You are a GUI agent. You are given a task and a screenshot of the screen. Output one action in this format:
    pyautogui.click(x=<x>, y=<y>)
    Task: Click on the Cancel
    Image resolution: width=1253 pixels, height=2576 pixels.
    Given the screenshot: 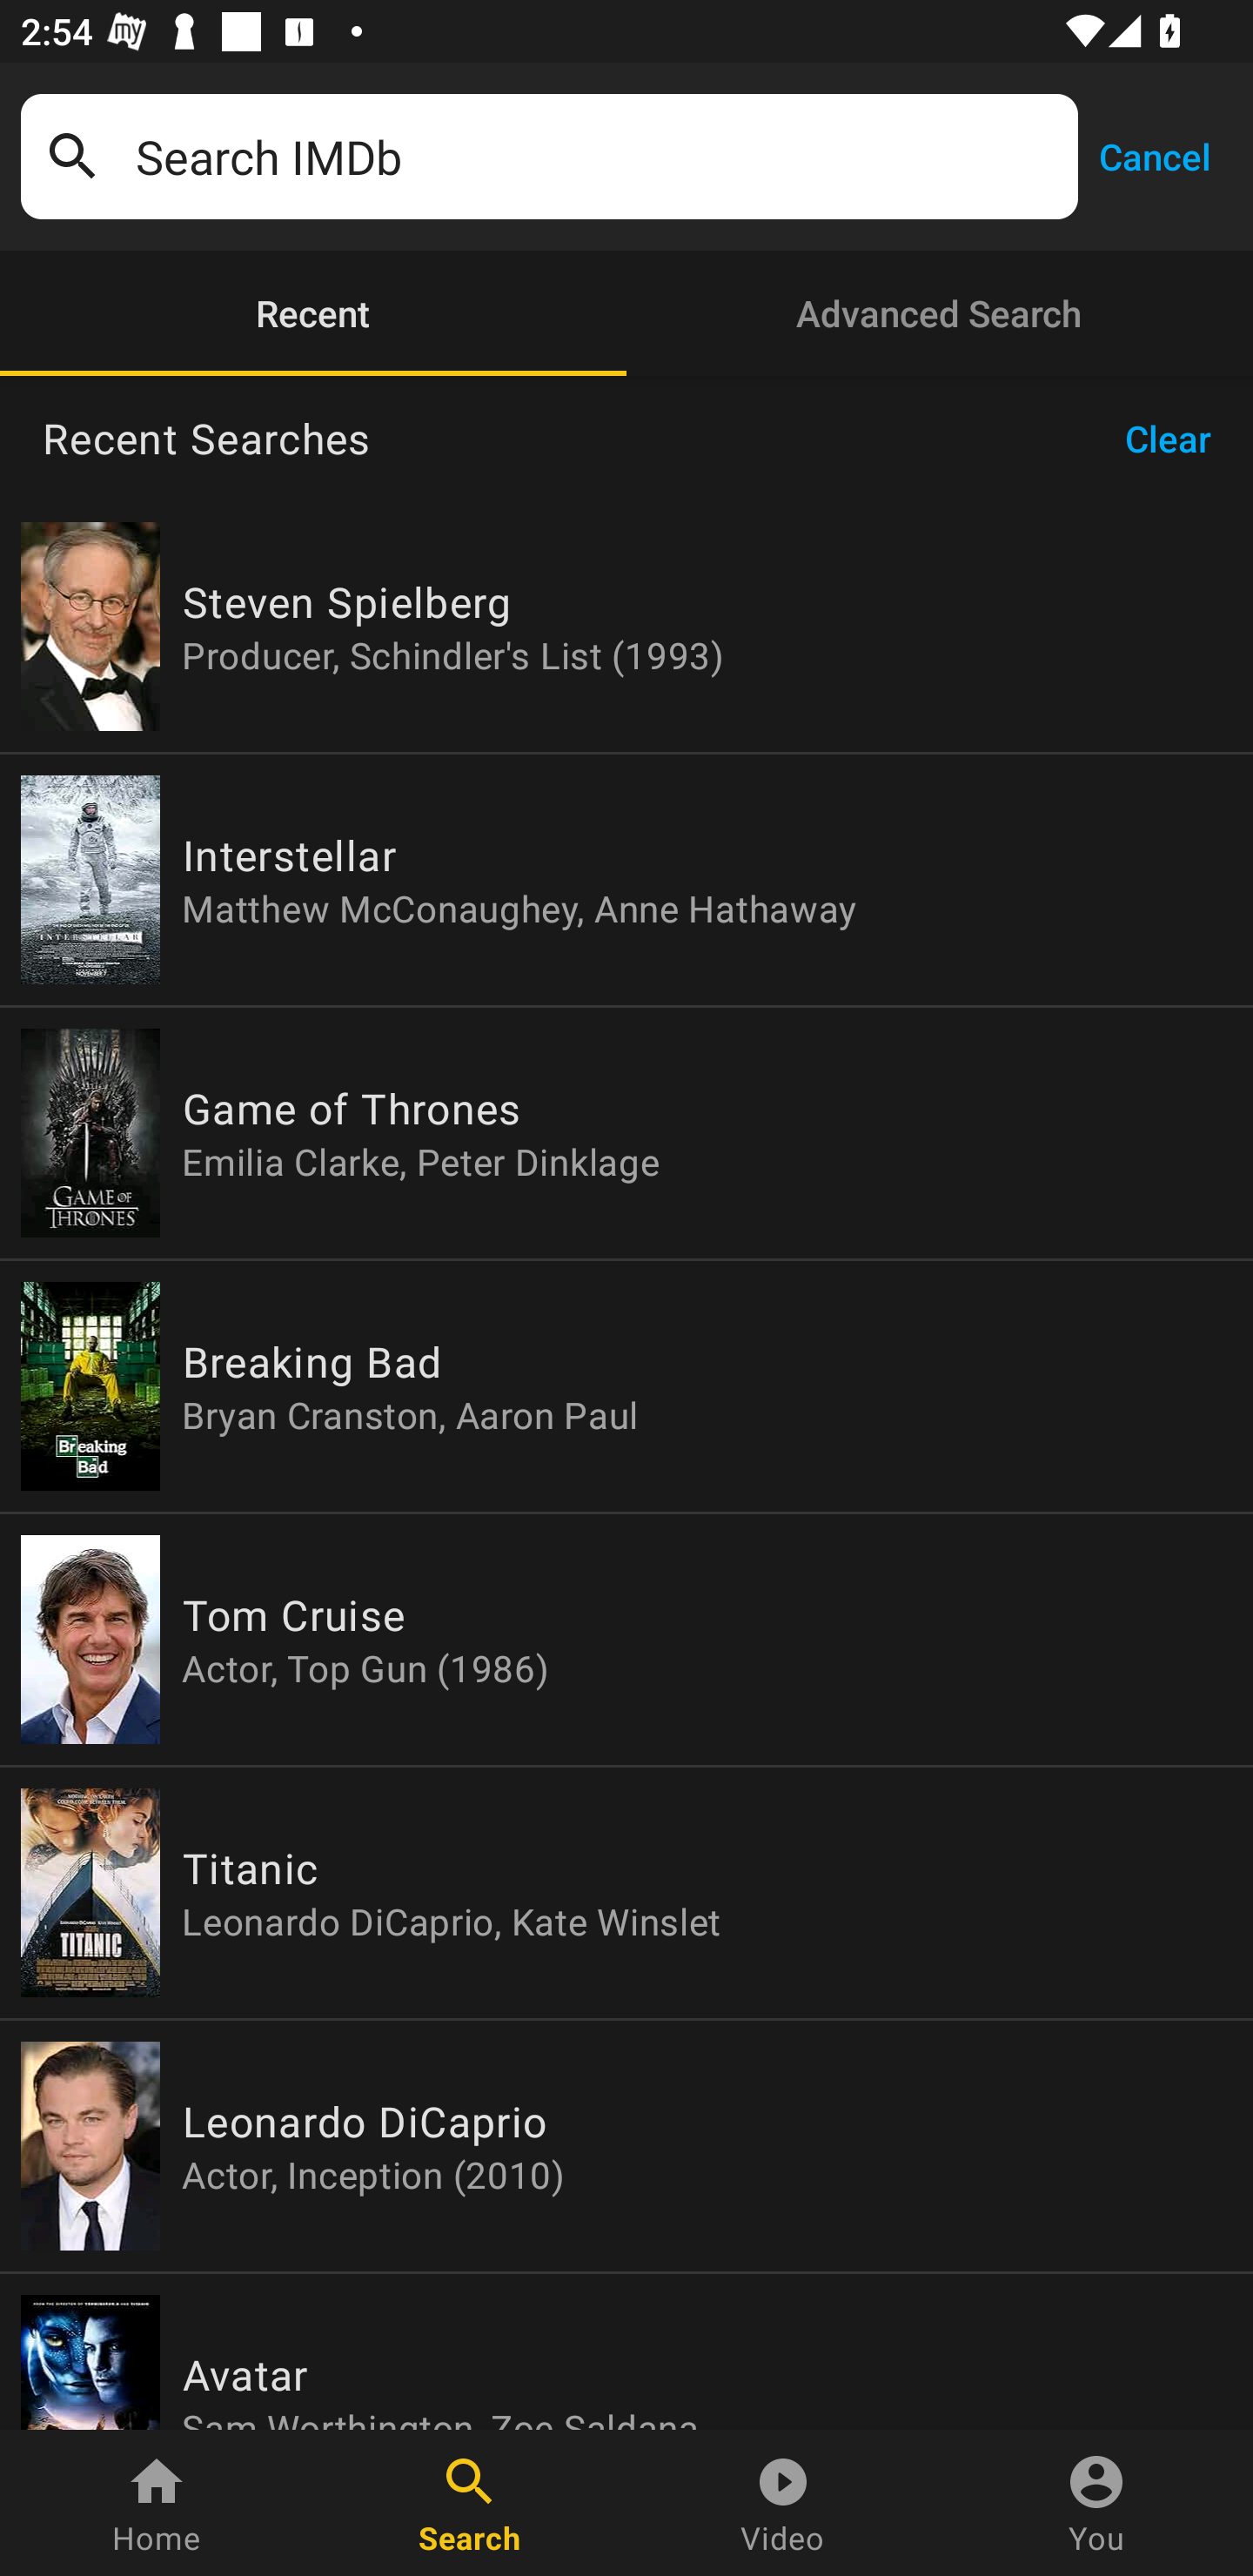 What is the action you would take?
    pyautogui.click(x=1154, y=155)
    